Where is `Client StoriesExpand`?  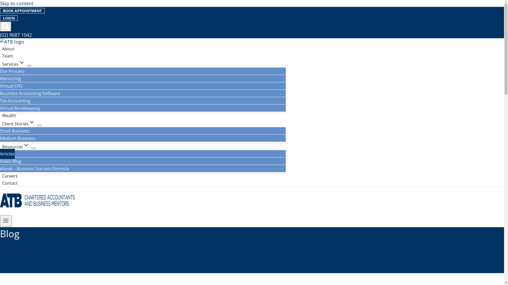
Client StoriesExpand is located at coordinates (19, 123).